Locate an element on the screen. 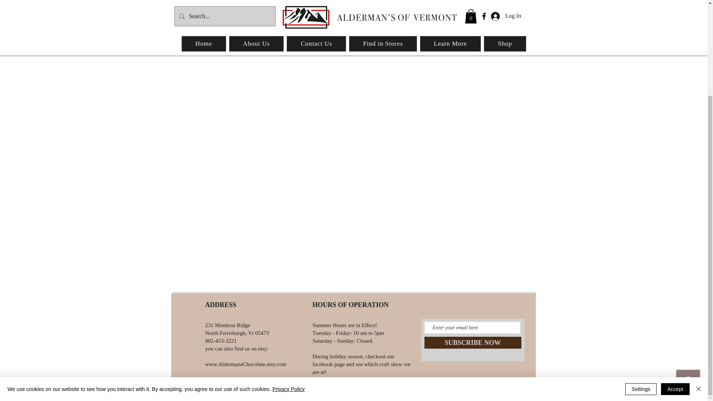  SUBSCRIBE NOW is located at coordinates (472, 342).